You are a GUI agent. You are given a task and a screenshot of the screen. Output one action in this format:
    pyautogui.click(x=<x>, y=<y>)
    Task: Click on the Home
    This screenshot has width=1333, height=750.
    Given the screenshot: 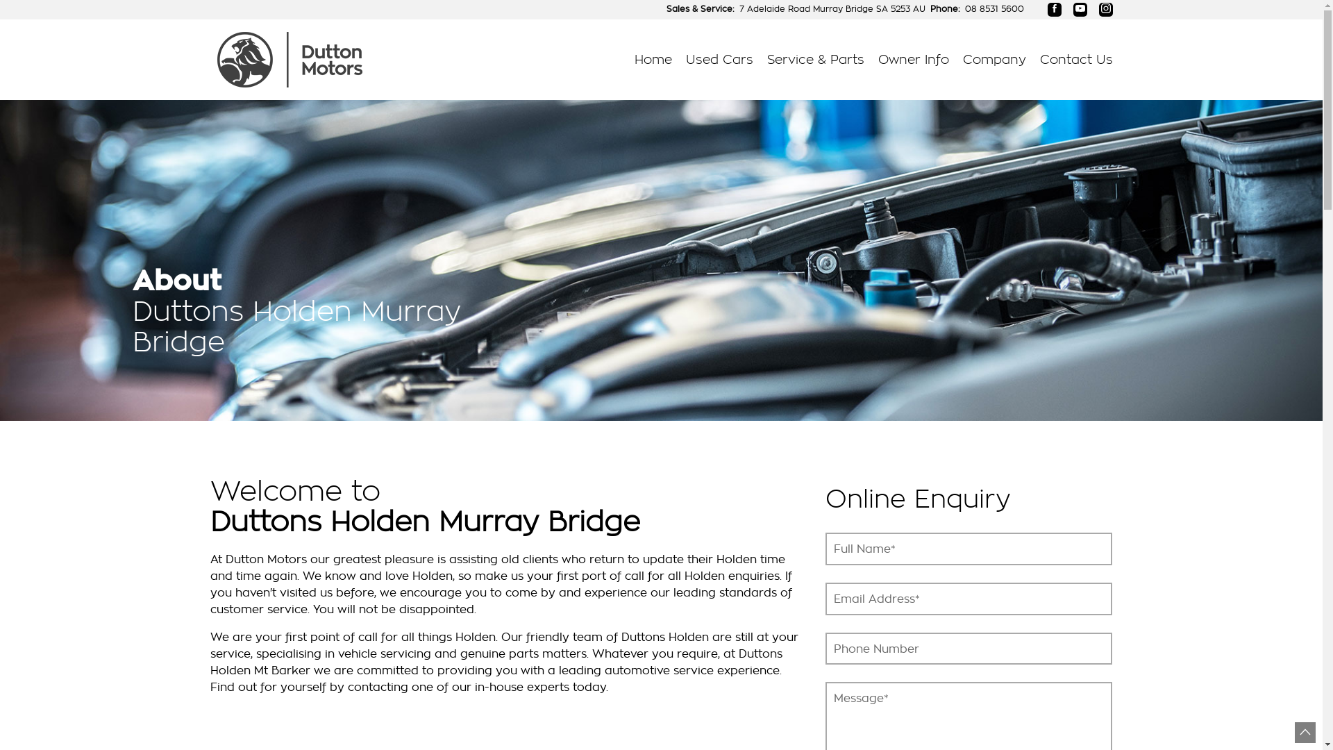 What is the action you would take?
    pyautogui.click(x=653, y=60)
    